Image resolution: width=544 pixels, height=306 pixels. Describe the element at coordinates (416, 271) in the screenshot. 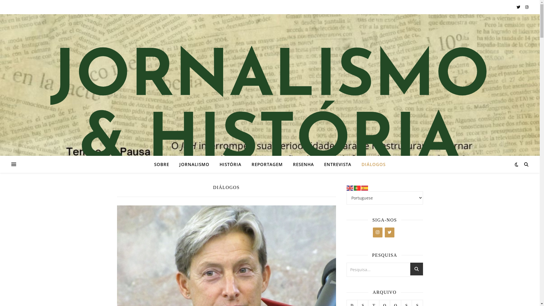

I see `st` at that location.